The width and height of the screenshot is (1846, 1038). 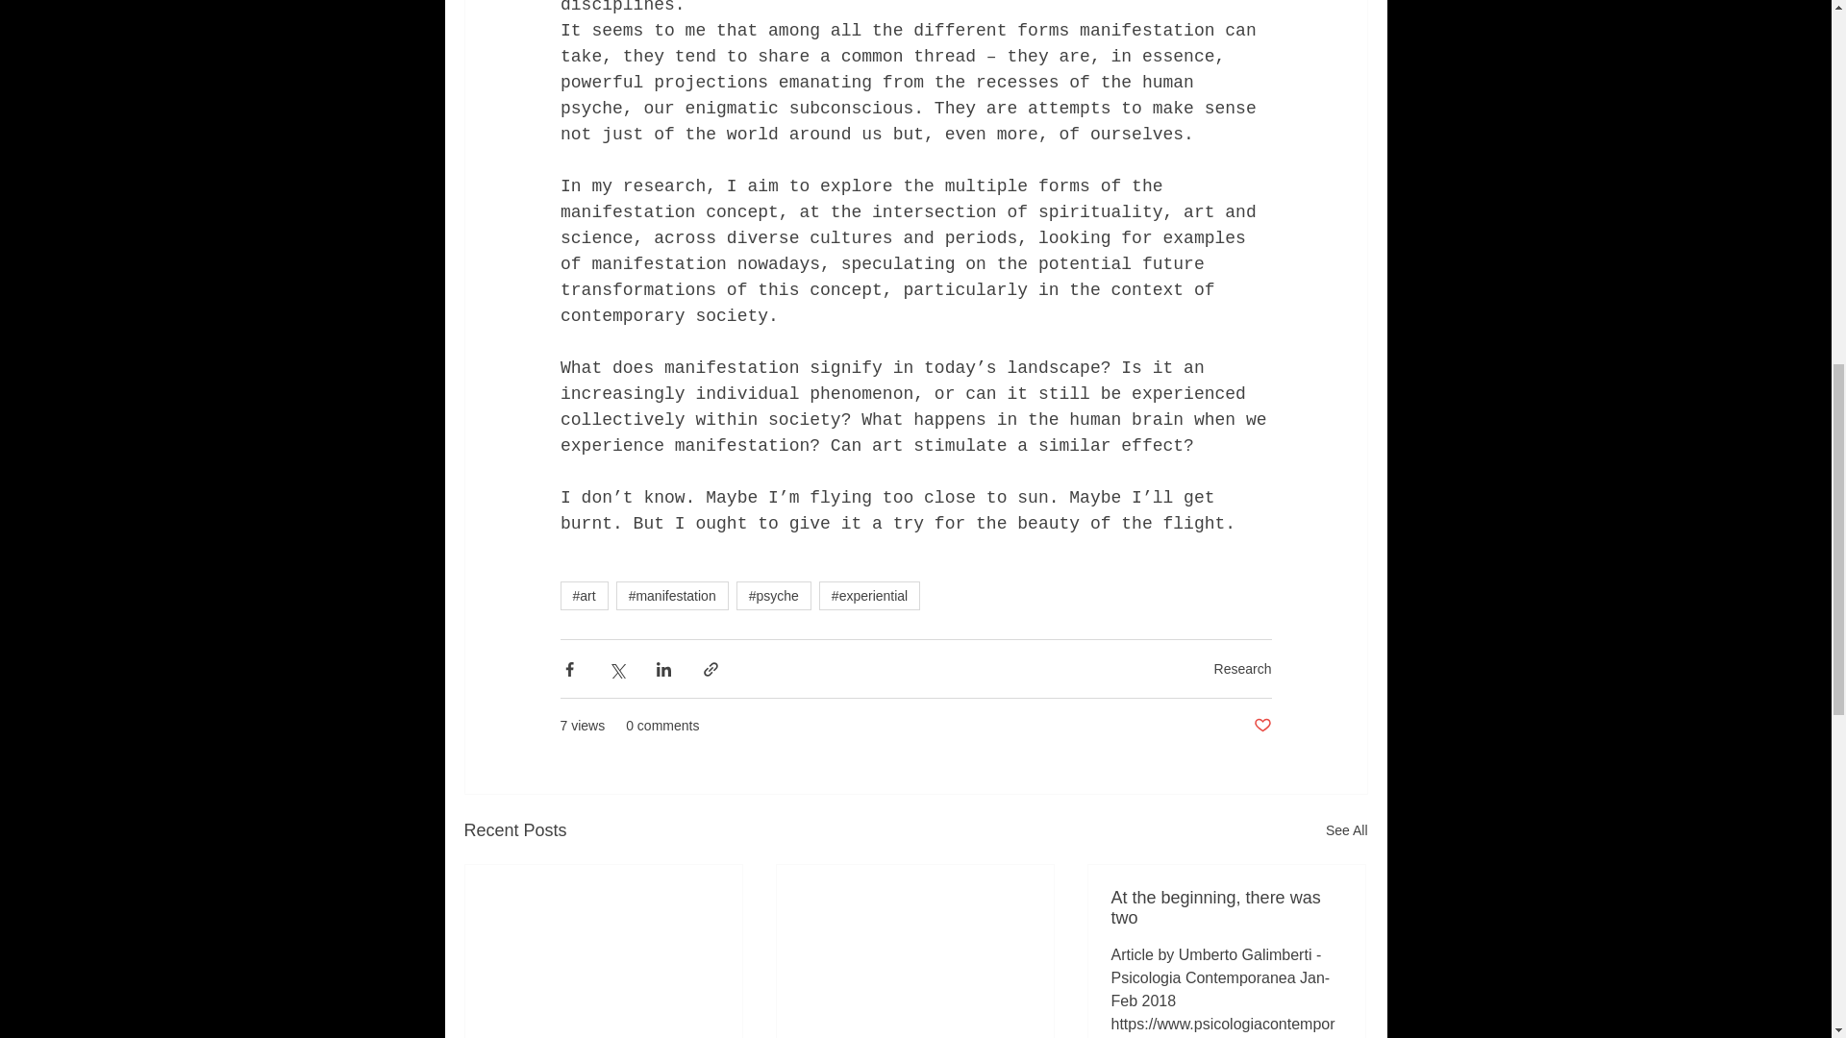 I want to click on See All, so click(x=1346, y=830).